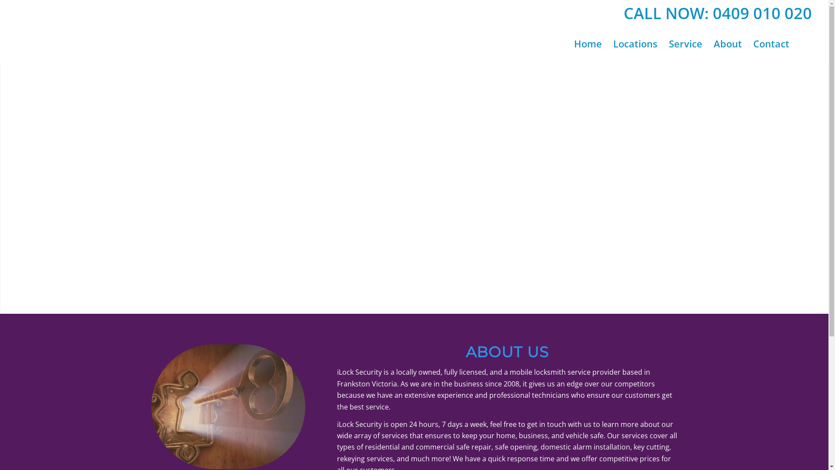  Describe the element at coordinates (588, 44) in the screenshot. I see `Home` at that location.